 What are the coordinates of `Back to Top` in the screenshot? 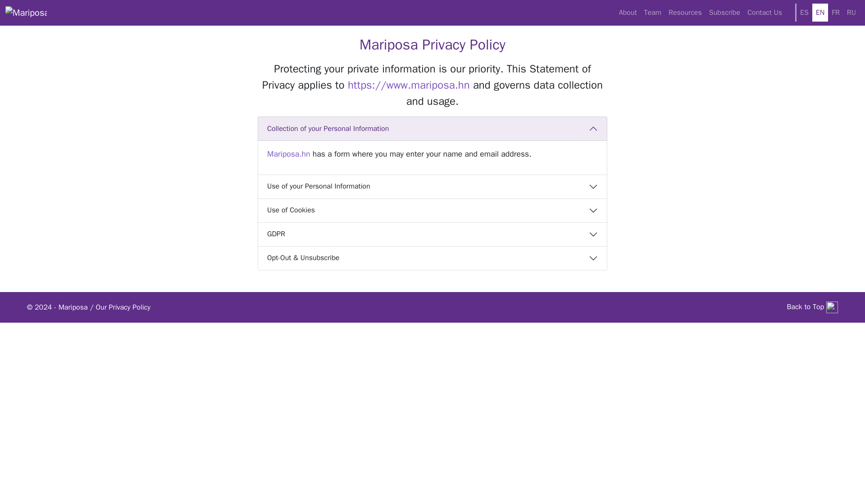 It's located at (812, 307).